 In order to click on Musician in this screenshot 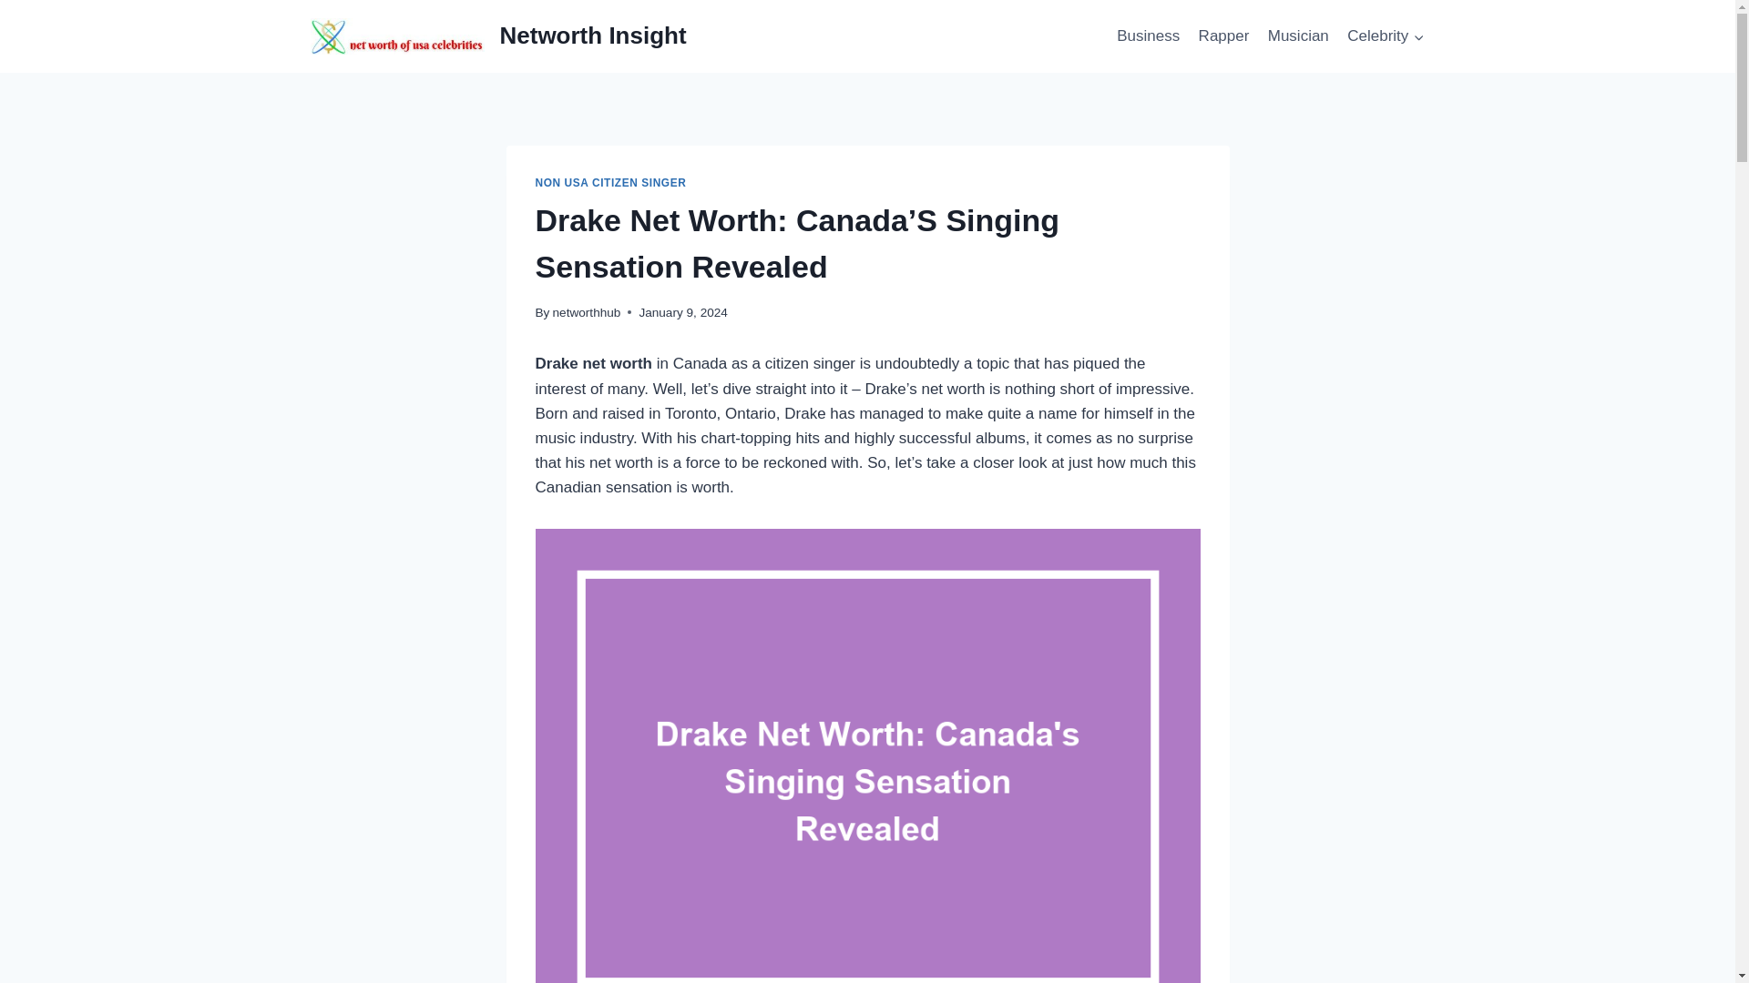, I will do `click(1298, 36)`.